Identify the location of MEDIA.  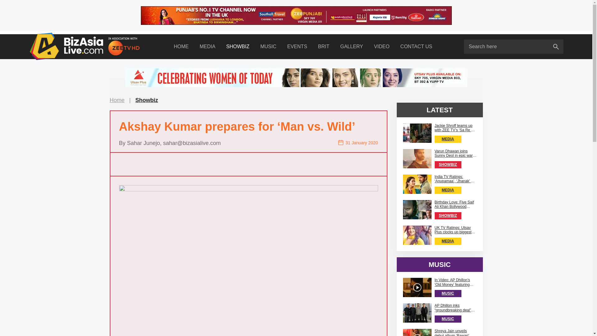
(207, 47).